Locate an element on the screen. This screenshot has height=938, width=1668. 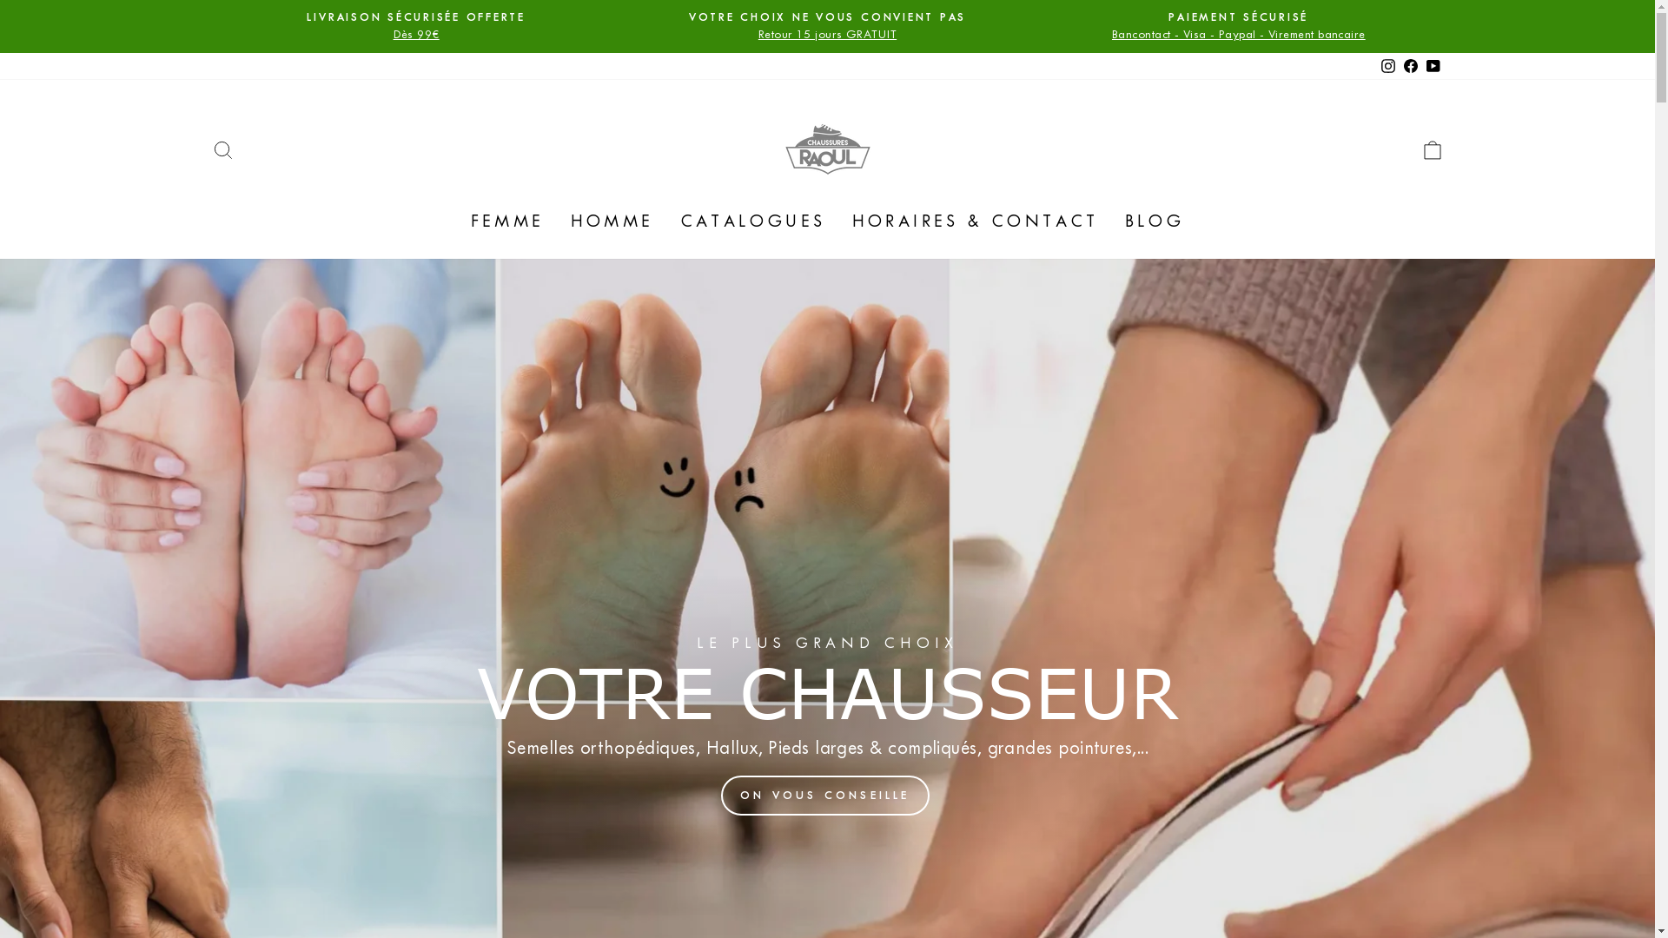
Instagram is located at coordinates (1387, 66).